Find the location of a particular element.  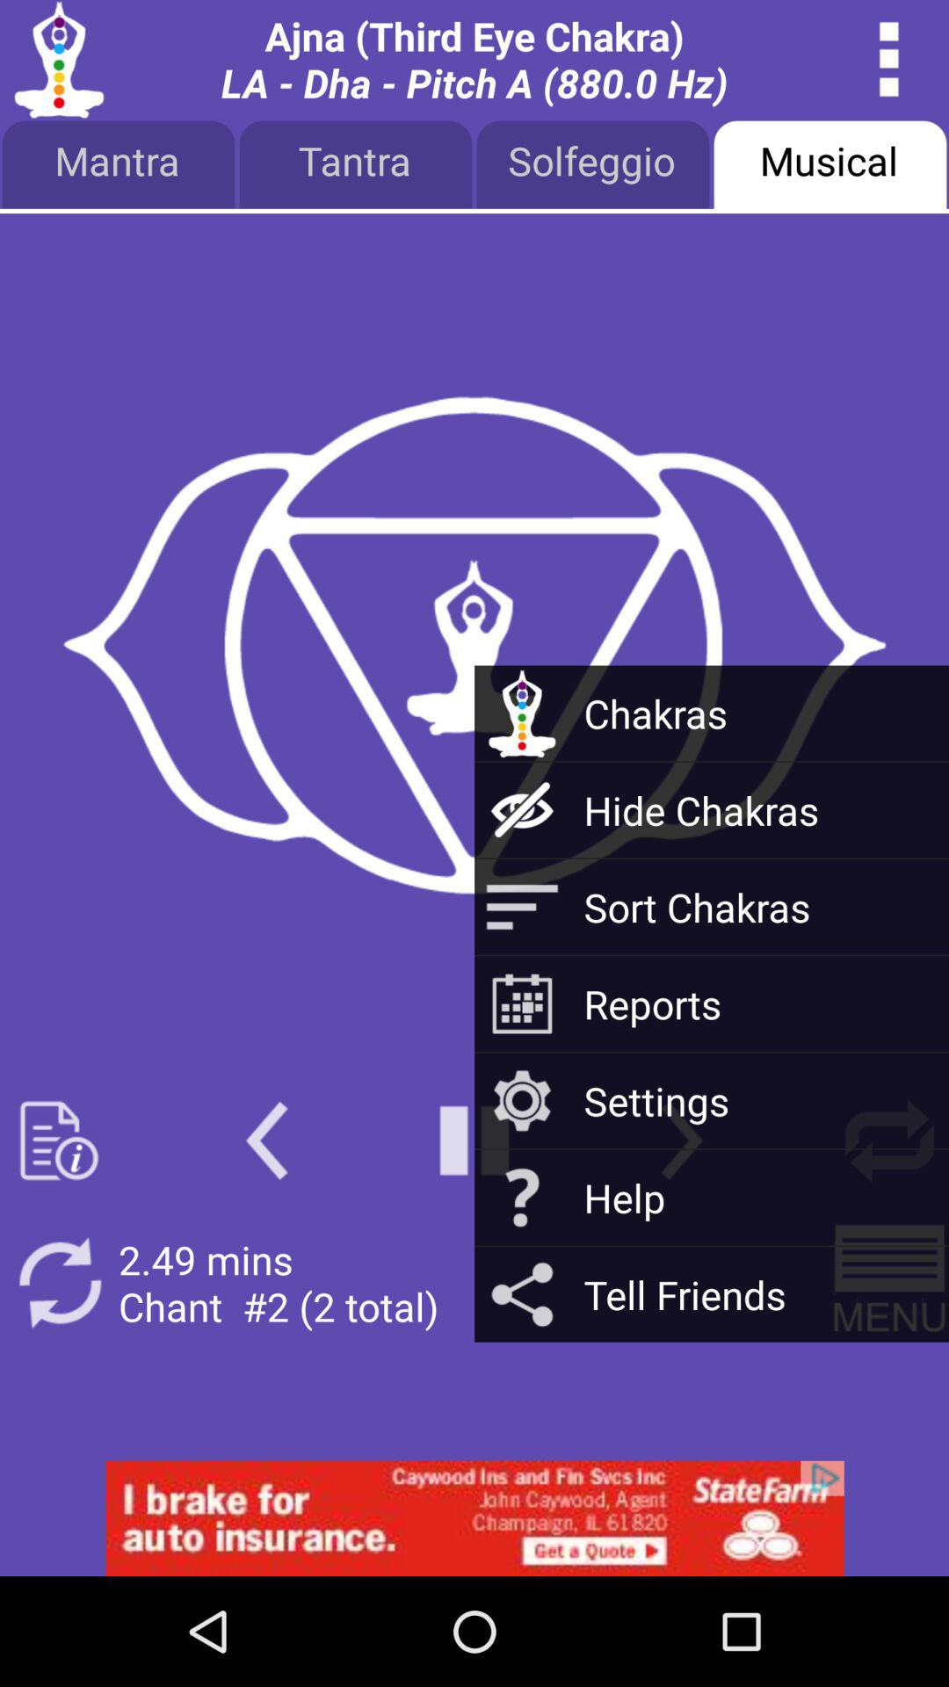

add option is located at coordinates (474, 1518).